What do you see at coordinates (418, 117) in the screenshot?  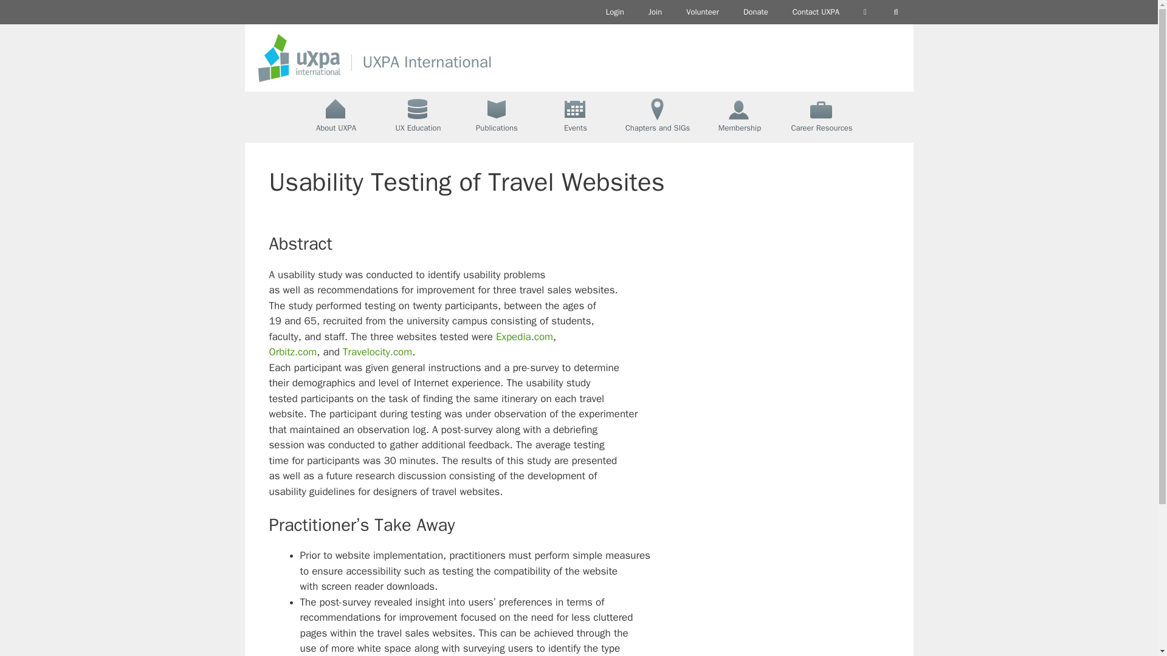 I see `UX Education` at bounding box center [418, 117].